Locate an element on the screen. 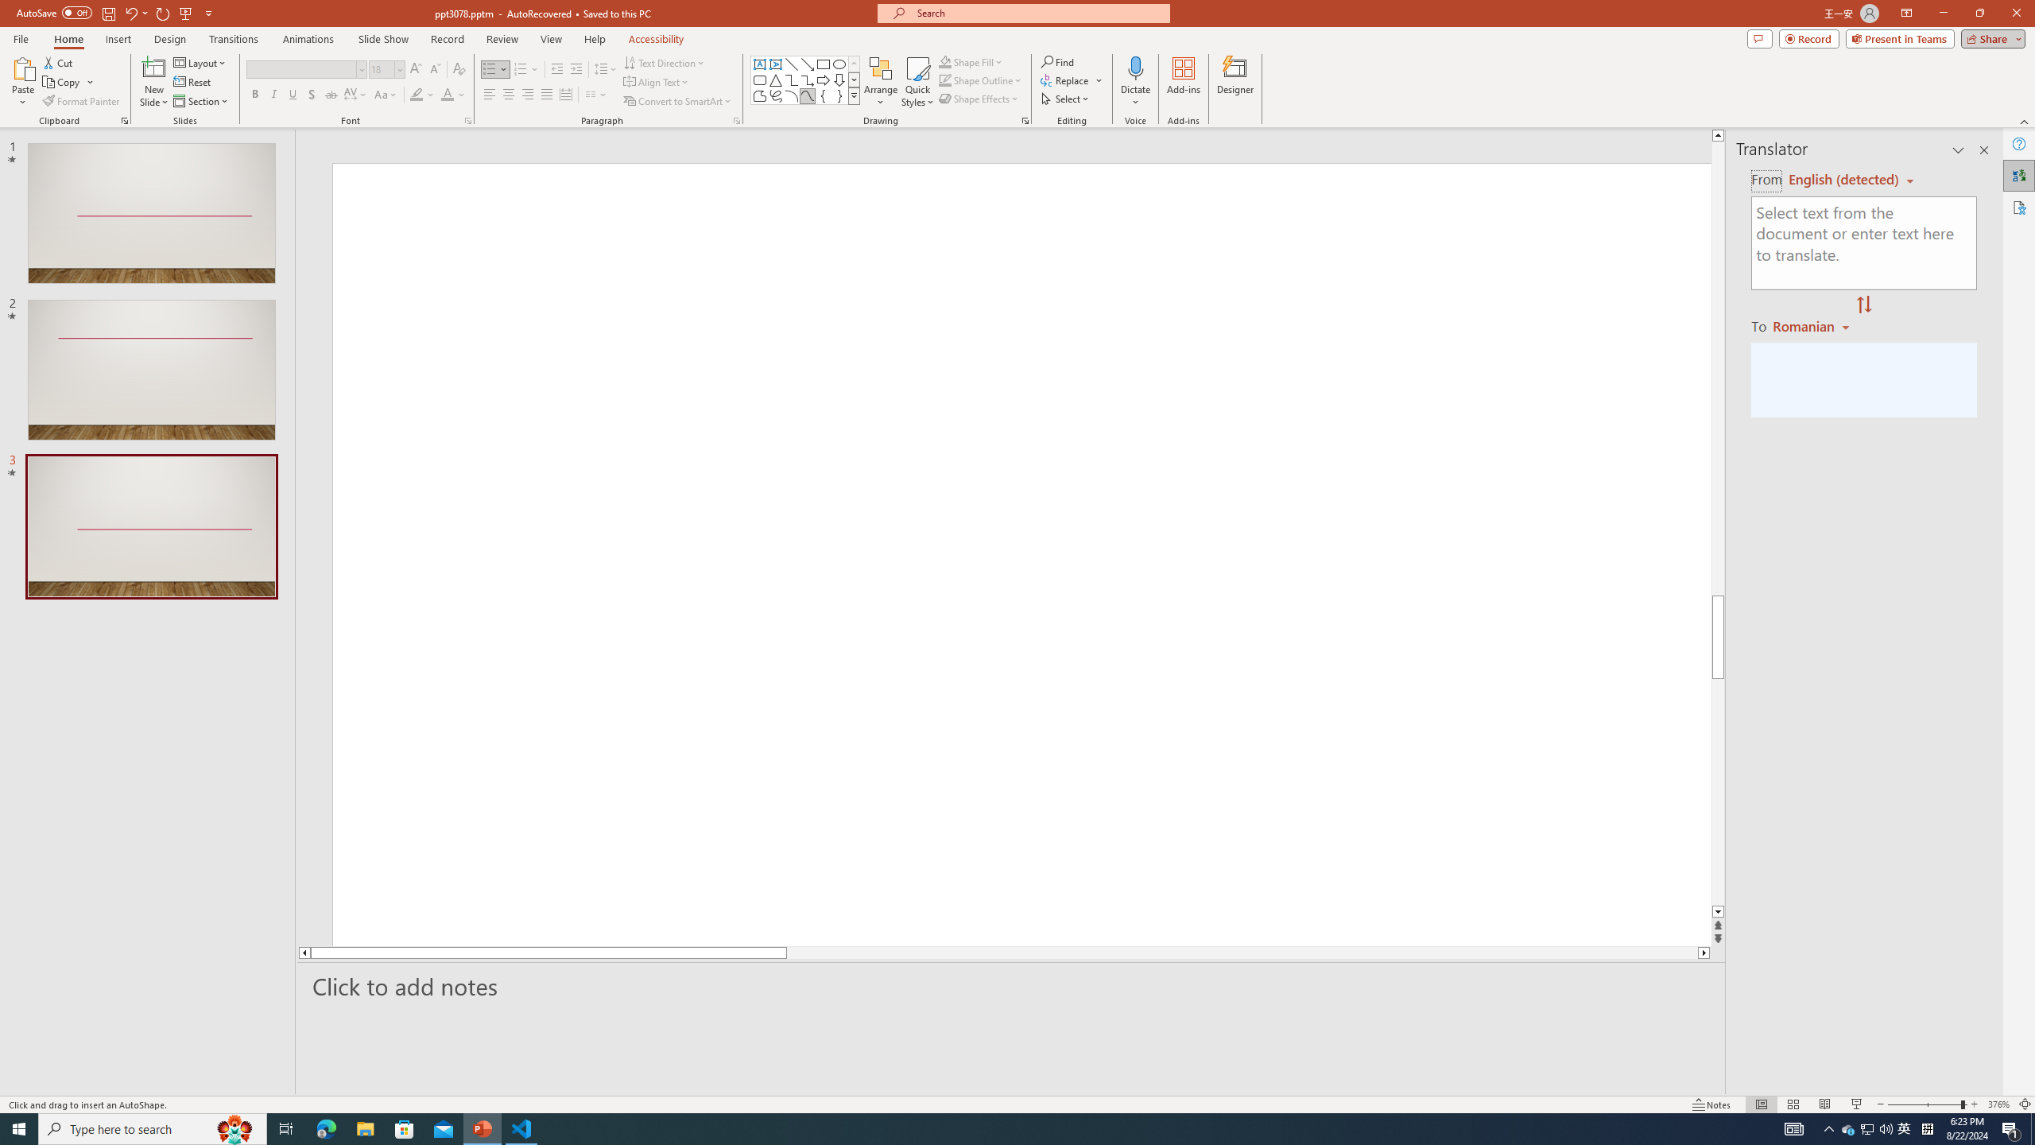  Select is located at coordinates (1066, 99).